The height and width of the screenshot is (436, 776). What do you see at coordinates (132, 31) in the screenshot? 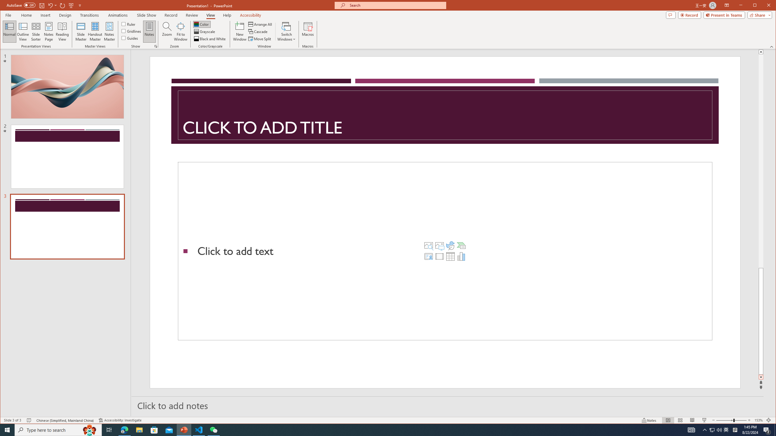
I see `Gridlines` at bounding box center [132, 31].